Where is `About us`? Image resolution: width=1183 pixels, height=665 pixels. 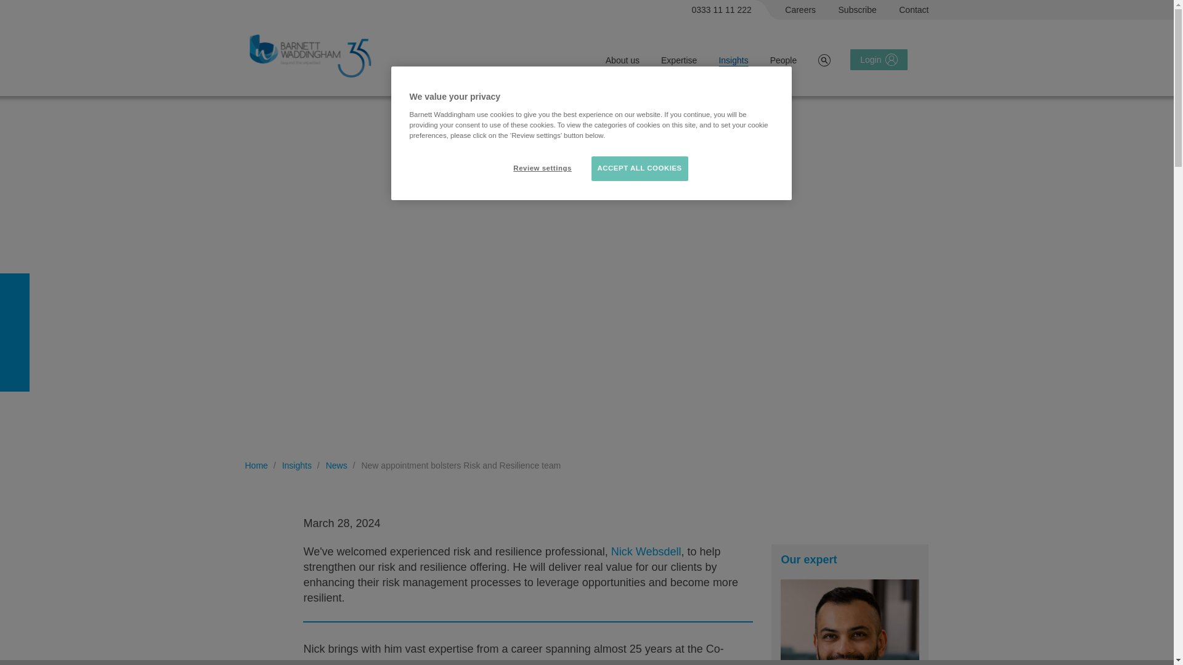 About us is located at coordinates (622, 60).